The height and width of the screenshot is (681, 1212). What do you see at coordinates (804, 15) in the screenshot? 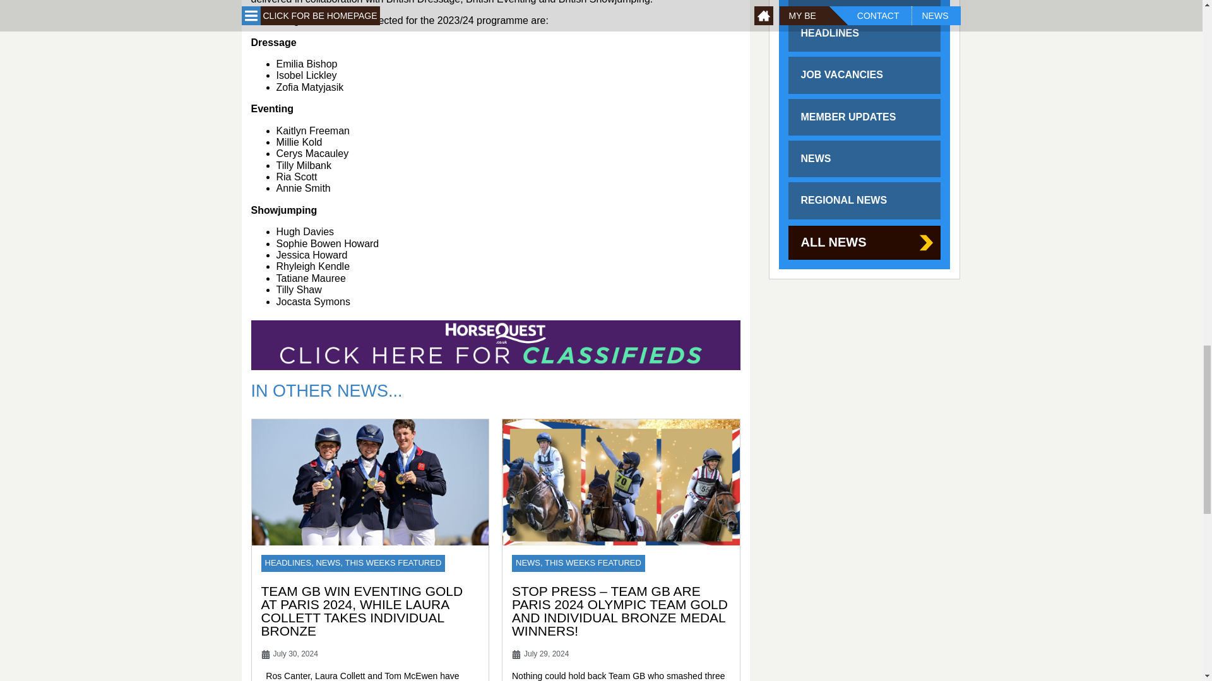
I see `Love: 705` at bounding box center [804, 15].